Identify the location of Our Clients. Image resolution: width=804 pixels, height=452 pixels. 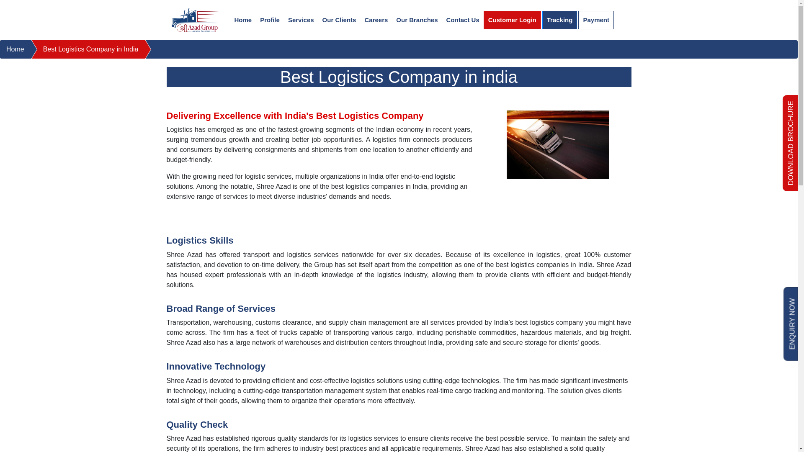
(339, 20).